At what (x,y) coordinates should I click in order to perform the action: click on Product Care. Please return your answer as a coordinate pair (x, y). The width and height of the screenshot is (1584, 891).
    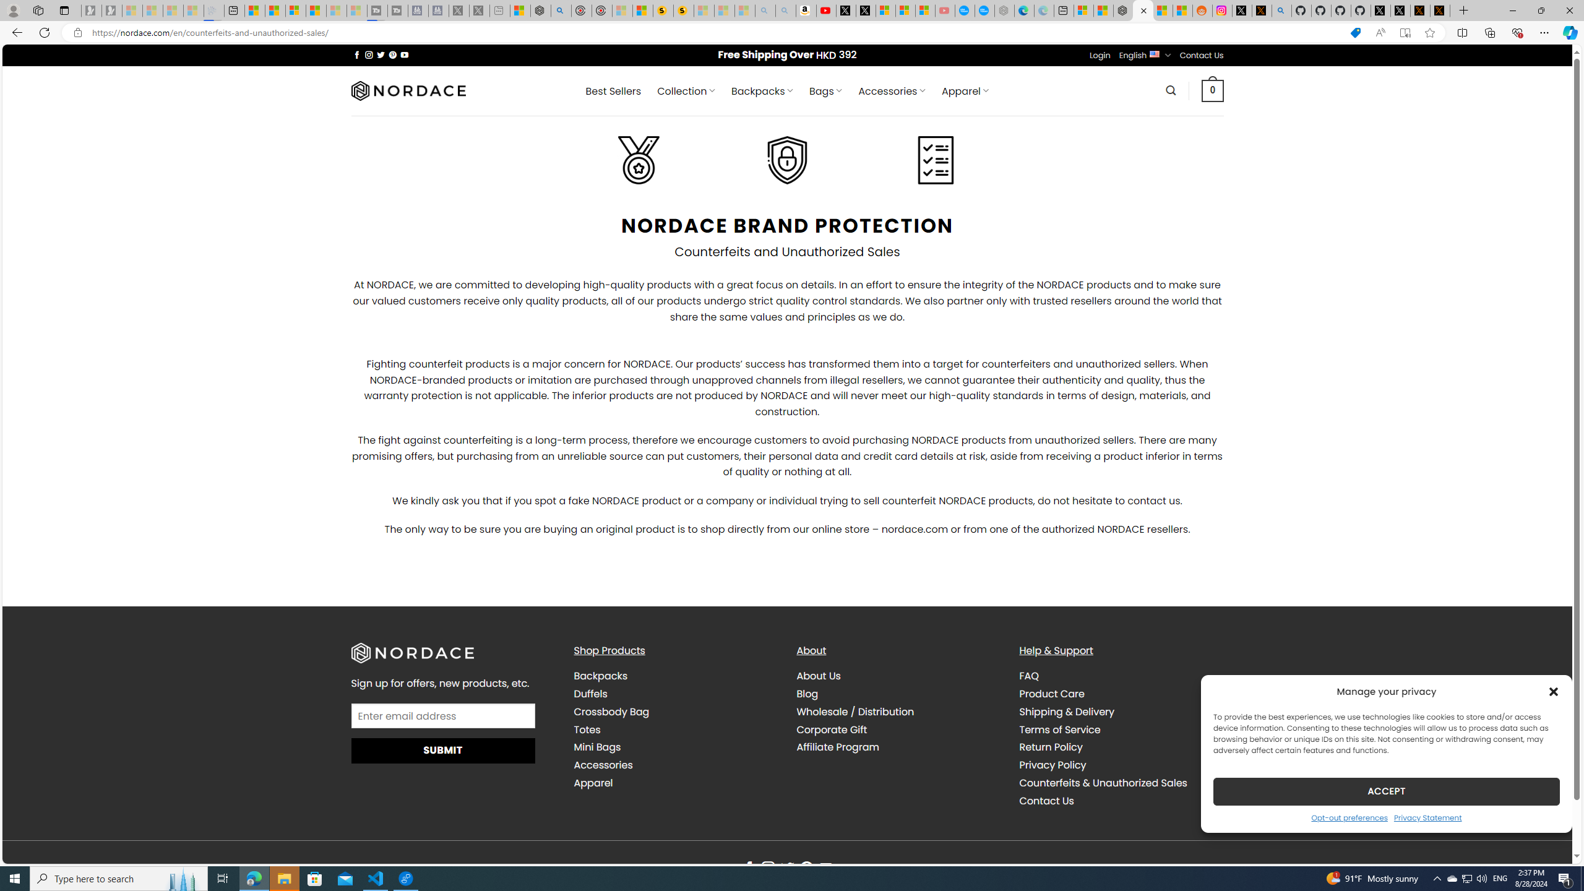
    Looking at the image, I should click on (1121, 693).